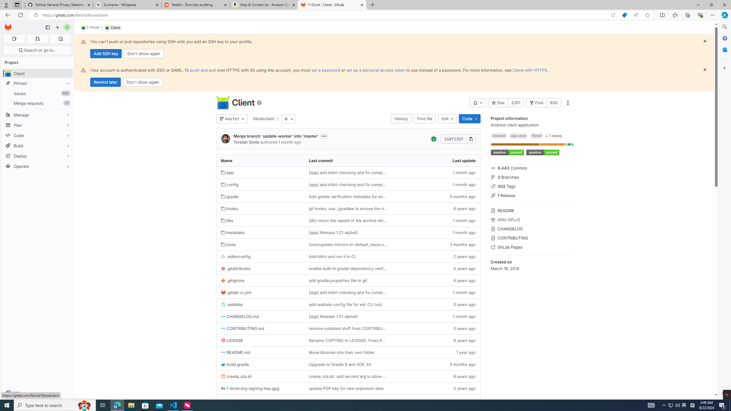 The width and height of the screenshot is (731, 411). Describe the element at coordinates (532, 247) in the screenshot. I see `GitLab Pages` at that location.